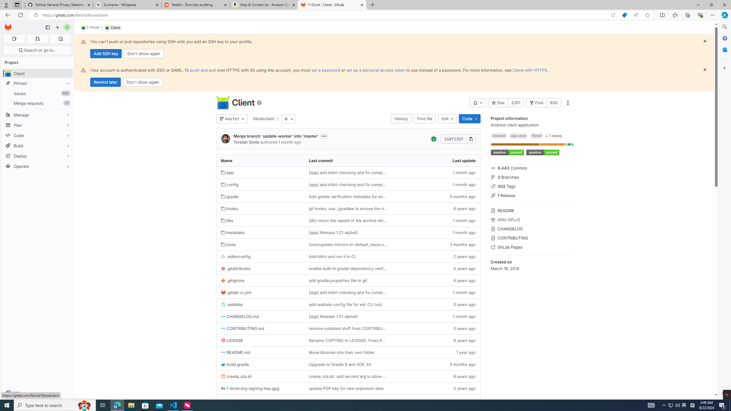 The width and height of the screenshot is (731, 411). Describe the element at coordinates (532, 247) in the screenshot. I see `GitLab Pages` at that location.